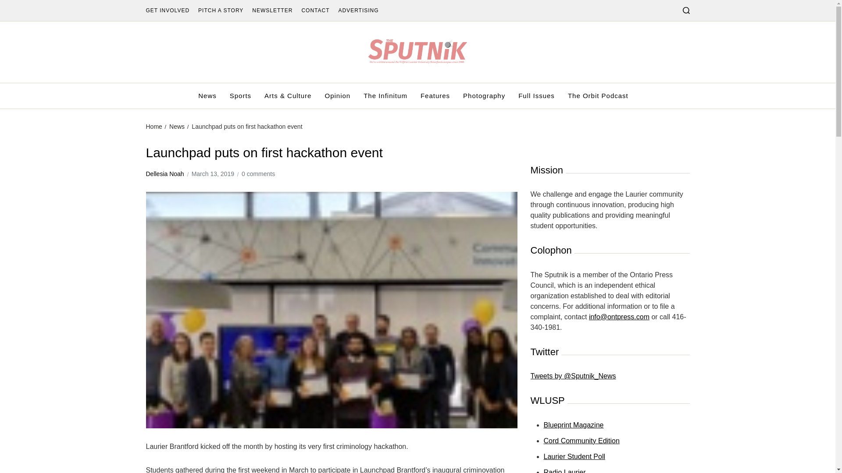 The image size is (842, 473). Describe the element at coordinates (315, 11) in the screenshot. I see `CONTACT` at that location.